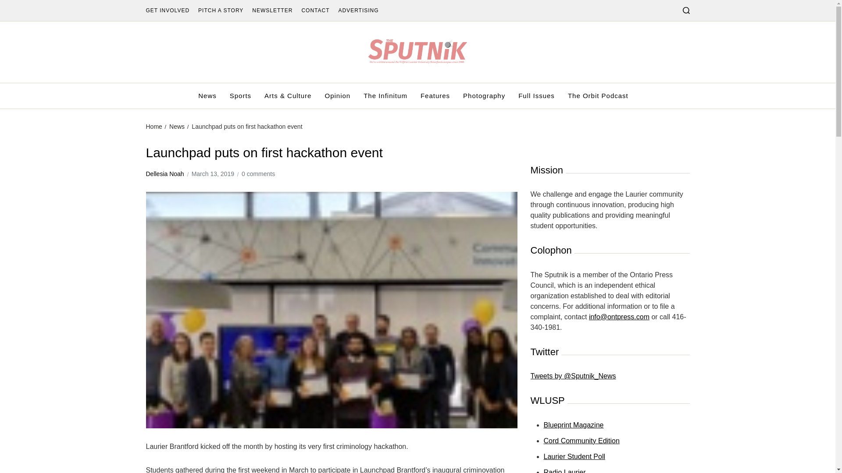 The image size is (842, 473). Describe the element at coordinates (315, 11) in the screenshot. I see `CONTACT` at that location.